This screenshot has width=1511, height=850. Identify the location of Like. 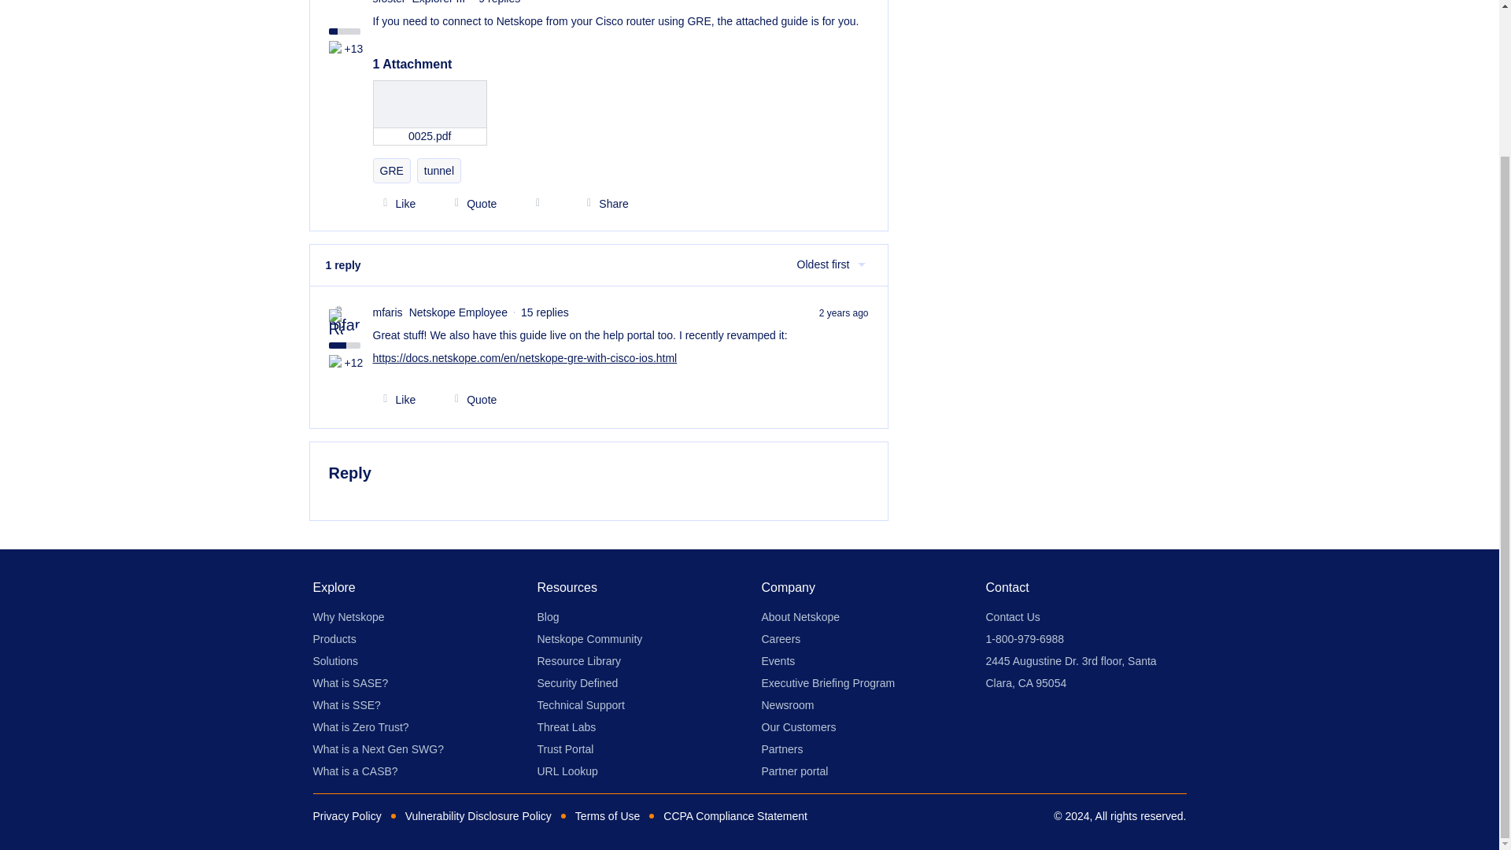
(395, 203).